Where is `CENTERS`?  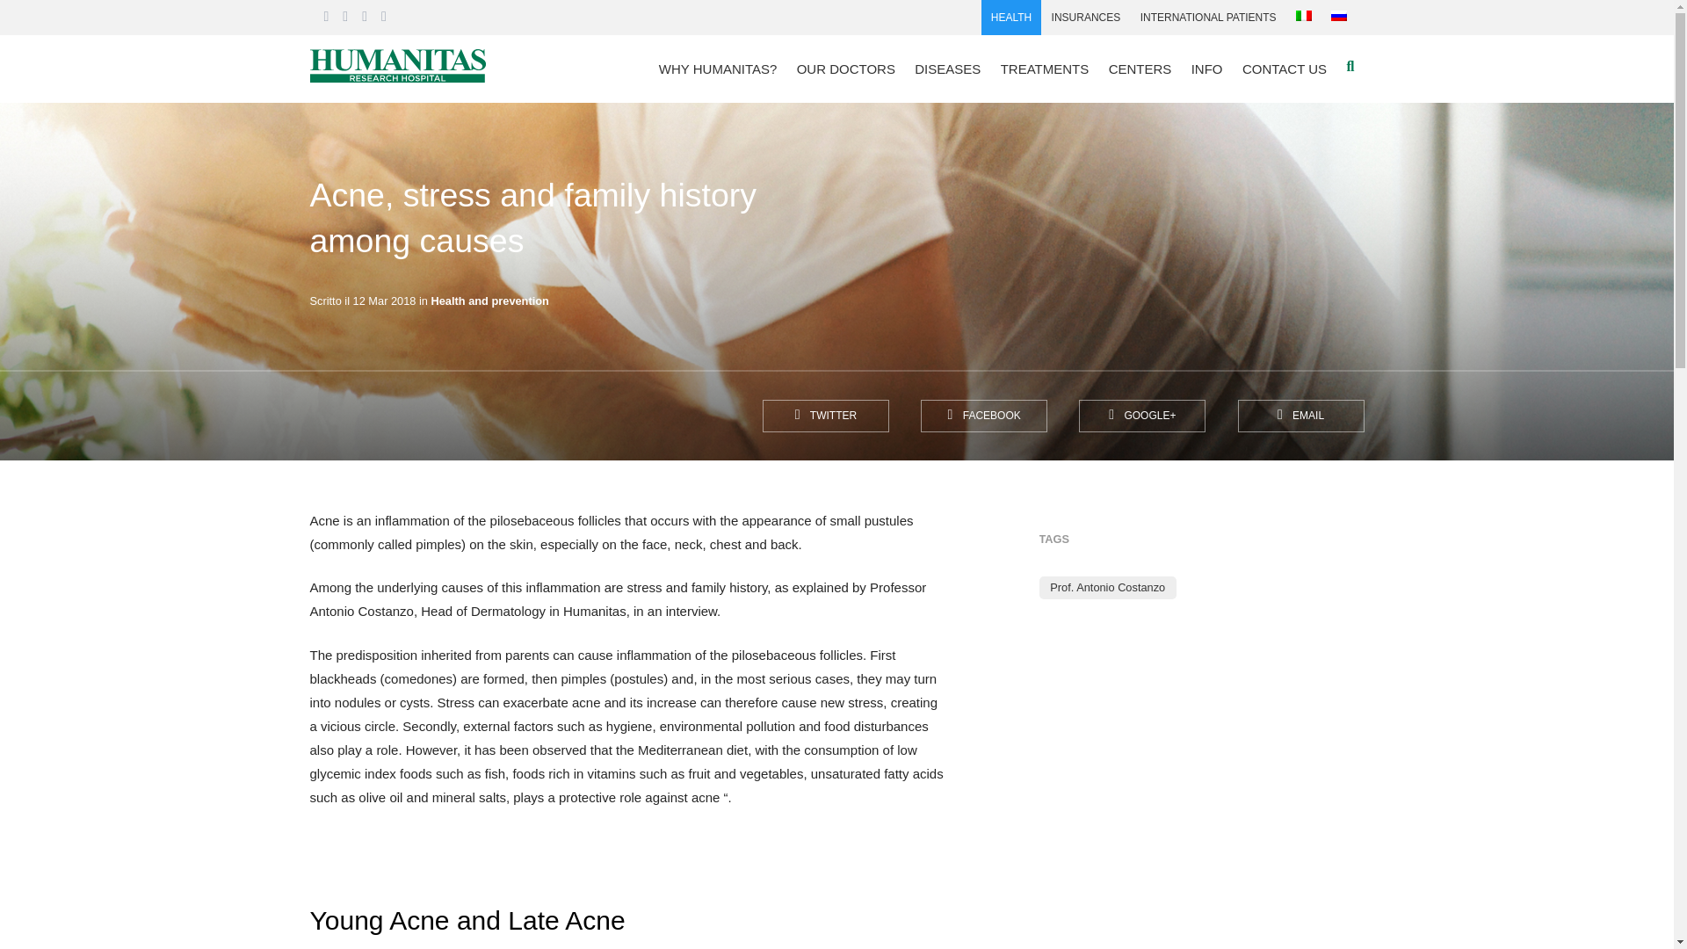
CENTERS is located at coordinates (1139, 69).